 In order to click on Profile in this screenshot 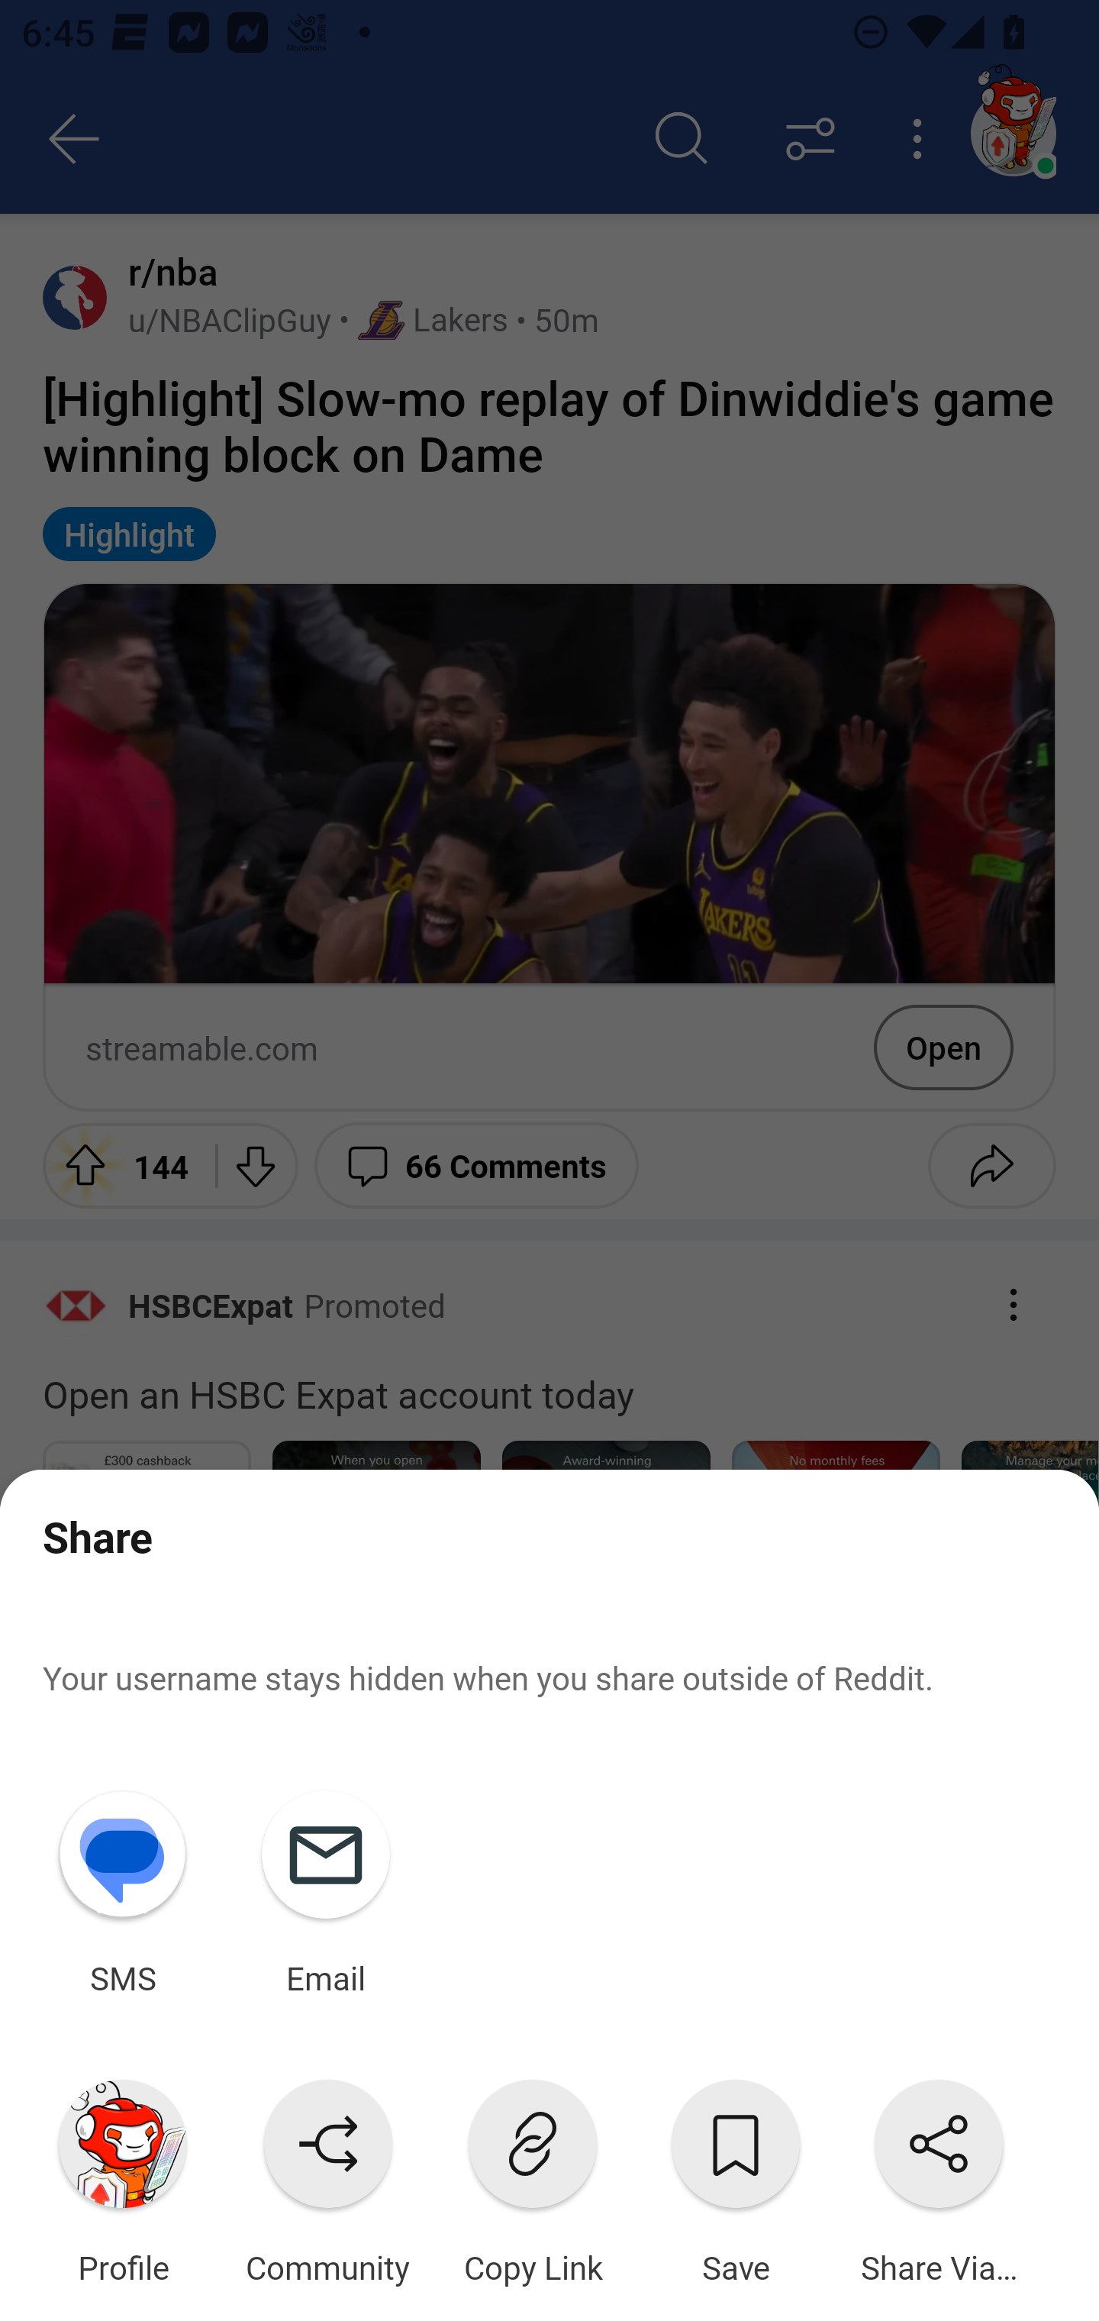, I will do `click(122, 2176)`.